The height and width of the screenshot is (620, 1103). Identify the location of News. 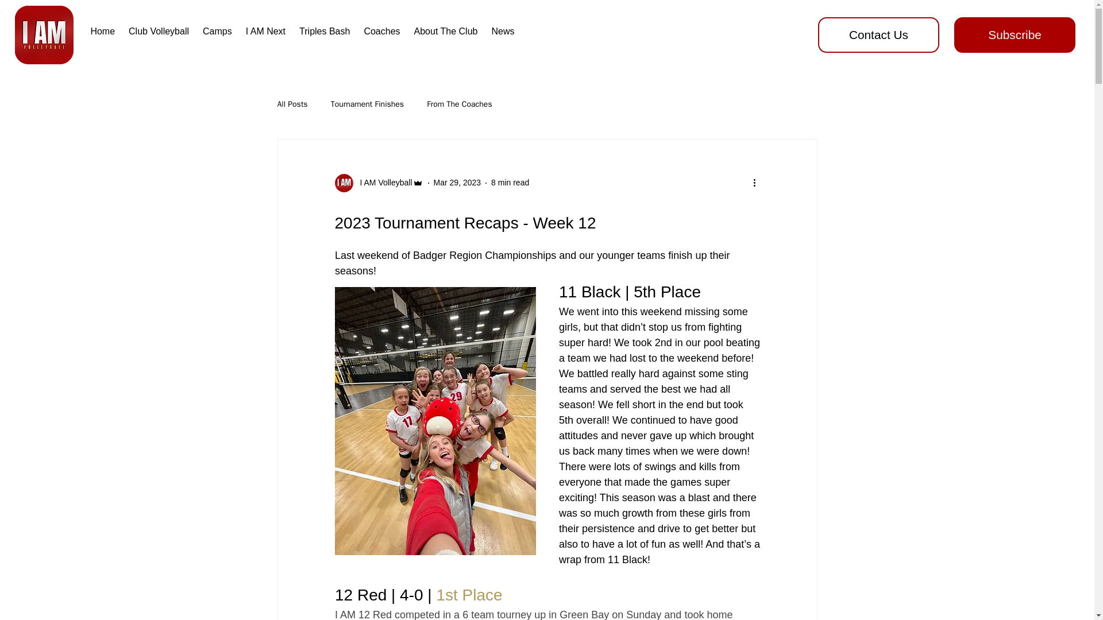
(502, 31).